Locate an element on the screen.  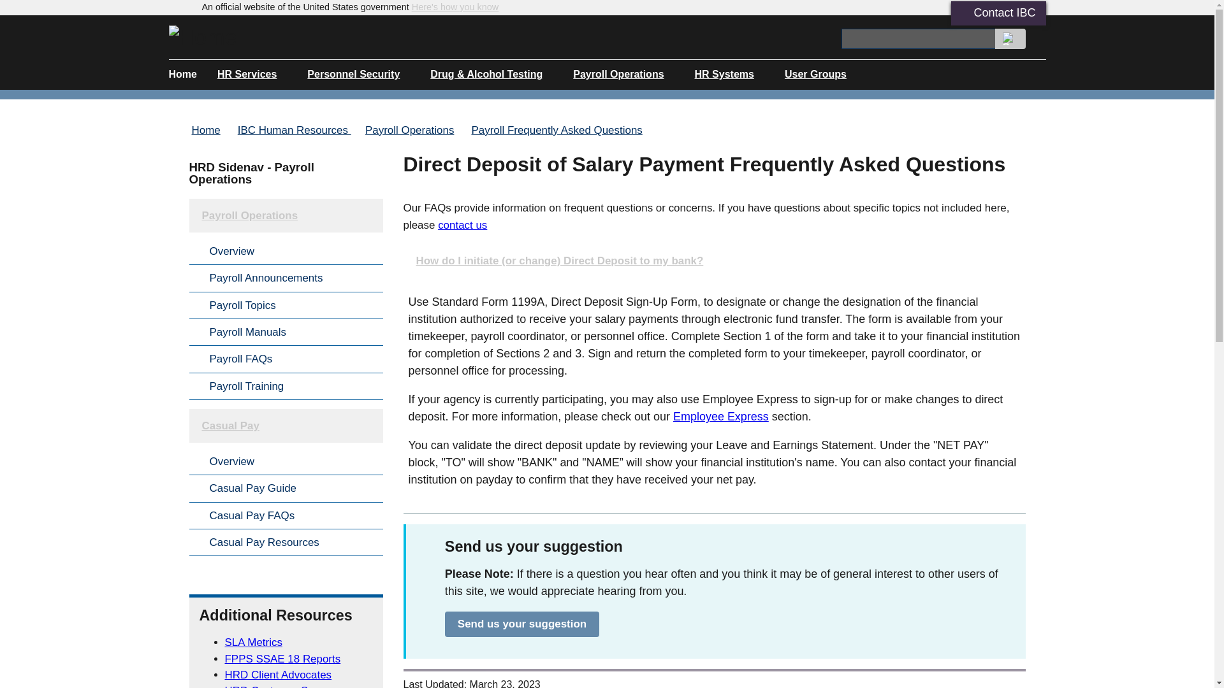
SLA Metrics is located at coordinates (252, 642).